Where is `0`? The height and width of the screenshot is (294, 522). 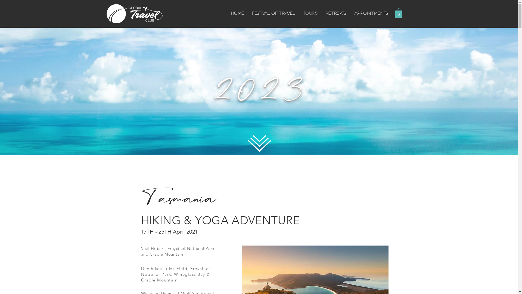 0 is located at coordinates (398, 13).